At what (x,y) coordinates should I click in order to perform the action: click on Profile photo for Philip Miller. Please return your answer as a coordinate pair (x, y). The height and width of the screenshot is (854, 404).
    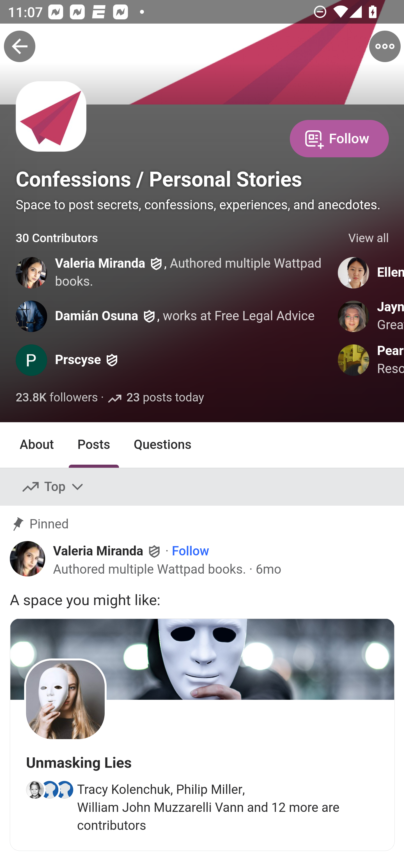
    Looking at the image, I should click on (49, 790).